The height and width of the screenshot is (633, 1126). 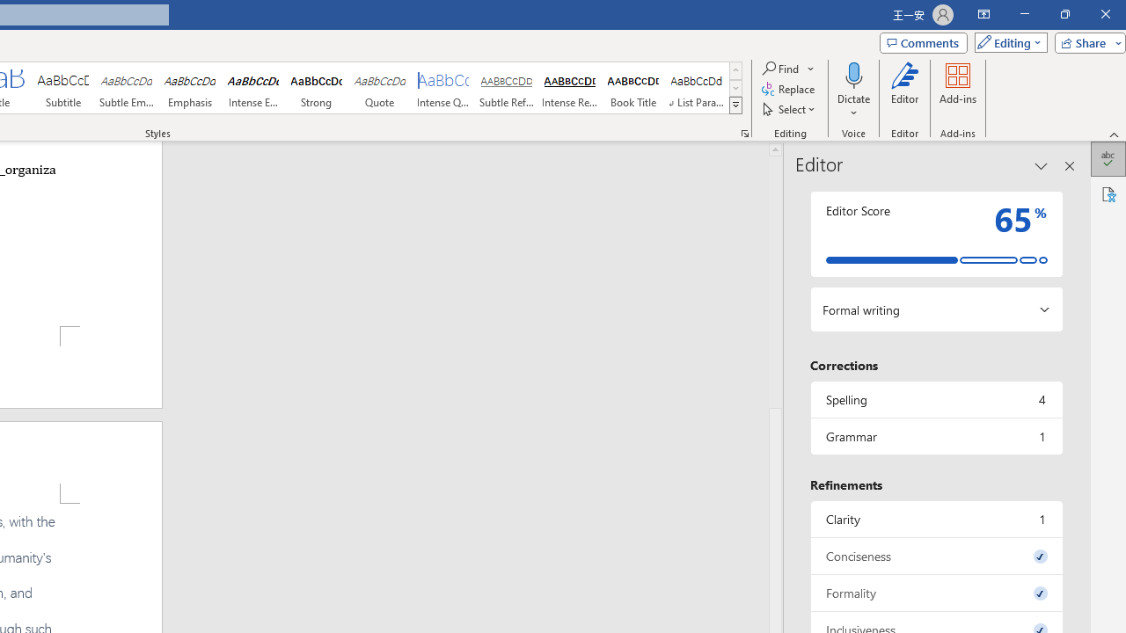 I want to click on Editor Score 65%, so click(x=936, y=234).